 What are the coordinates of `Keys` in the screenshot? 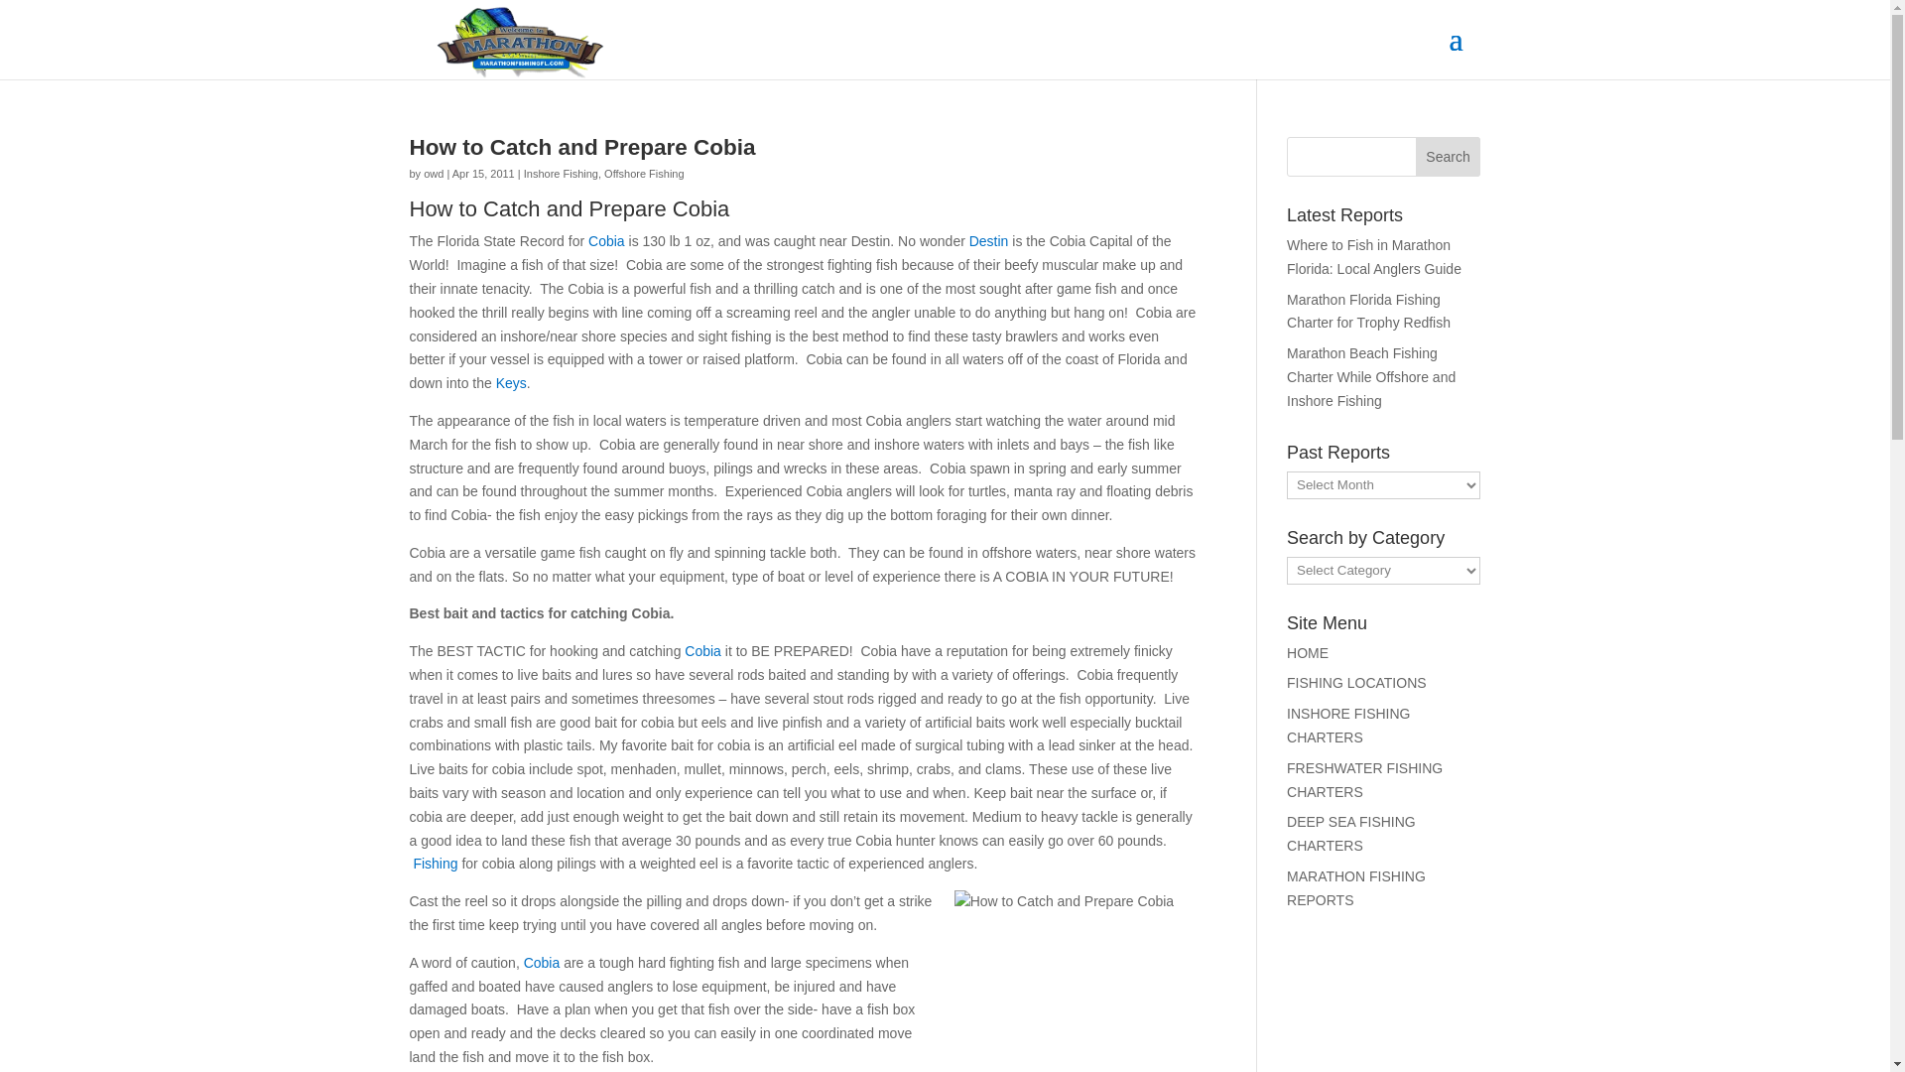 It's located at (511, 383).